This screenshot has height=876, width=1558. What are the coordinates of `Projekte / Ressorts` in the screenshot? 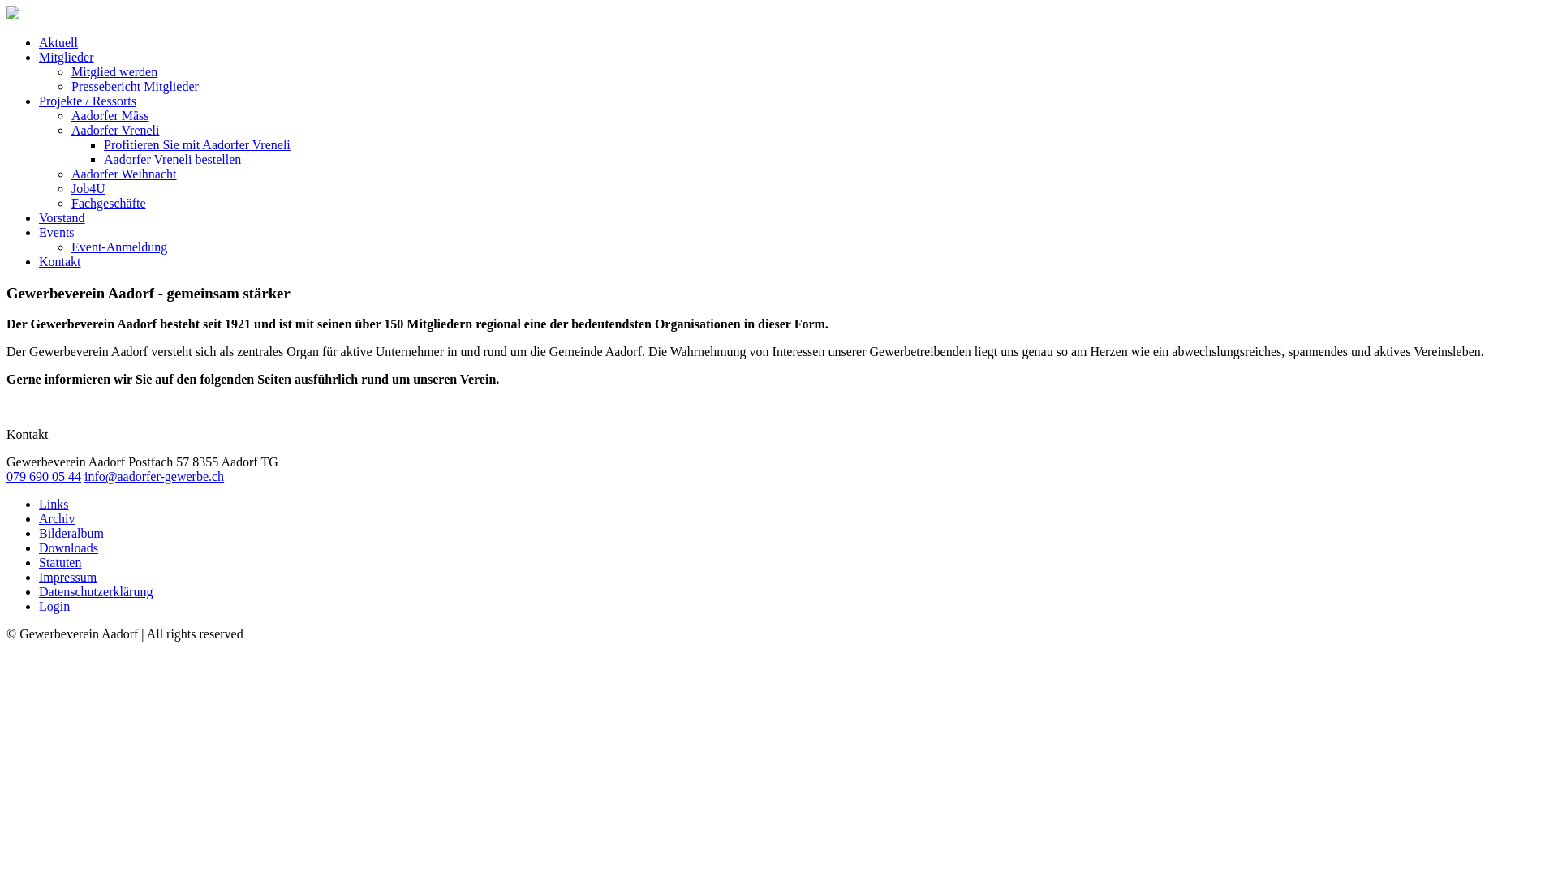 It's located at (88, 101).